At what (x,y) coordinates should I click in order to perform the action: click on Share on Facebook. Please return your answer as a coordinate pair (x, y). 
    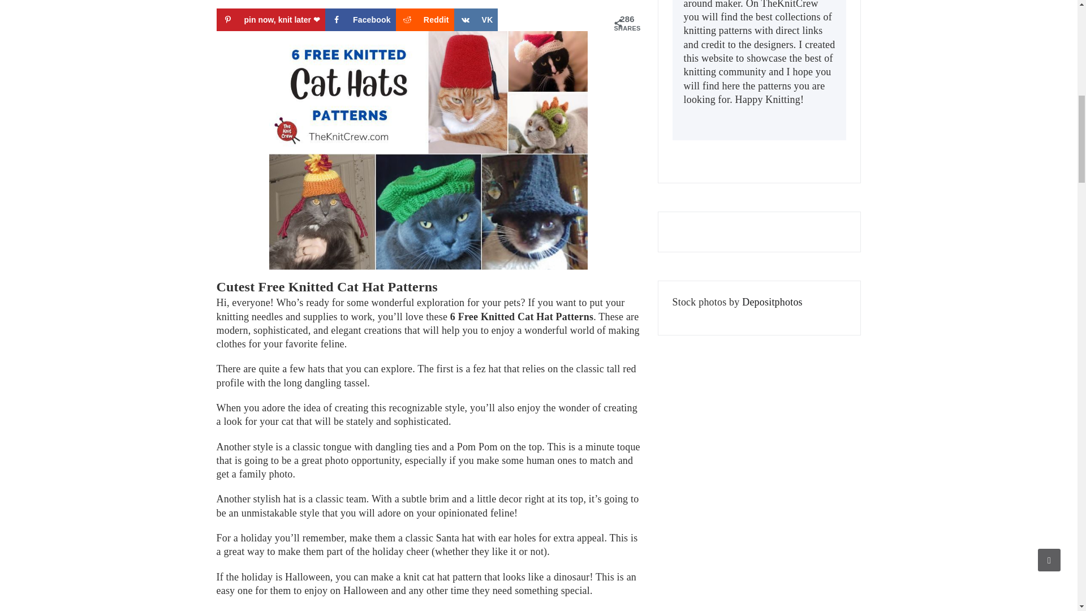
    Looking at the image, I should click on (360, 20).